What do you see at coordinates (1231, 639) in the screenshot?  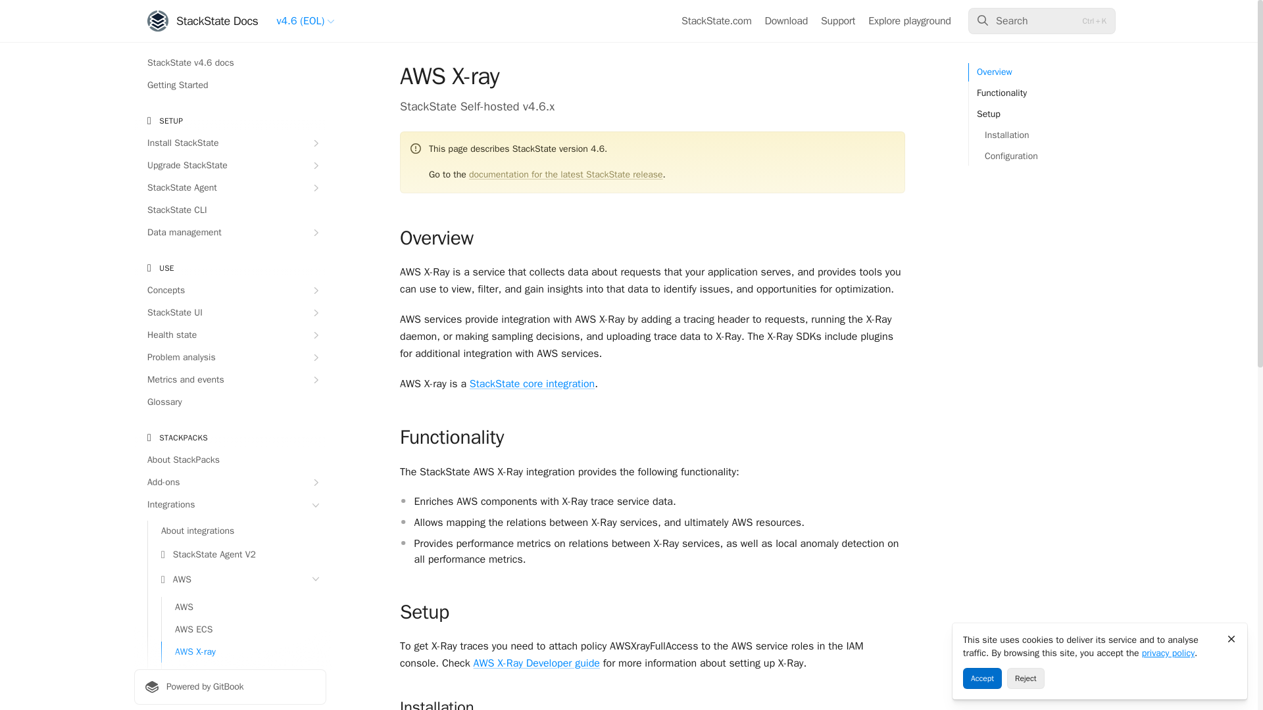 I see `Close` at bounding box center [1231, 639].